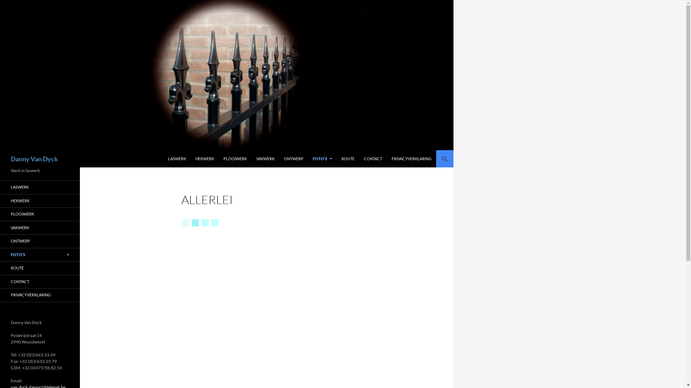 This screenshot has height=388, width=691. What do you see at coordinates (40, 282) in the screenshot?
I see `CONTACT` at bounding box center [40, 282].